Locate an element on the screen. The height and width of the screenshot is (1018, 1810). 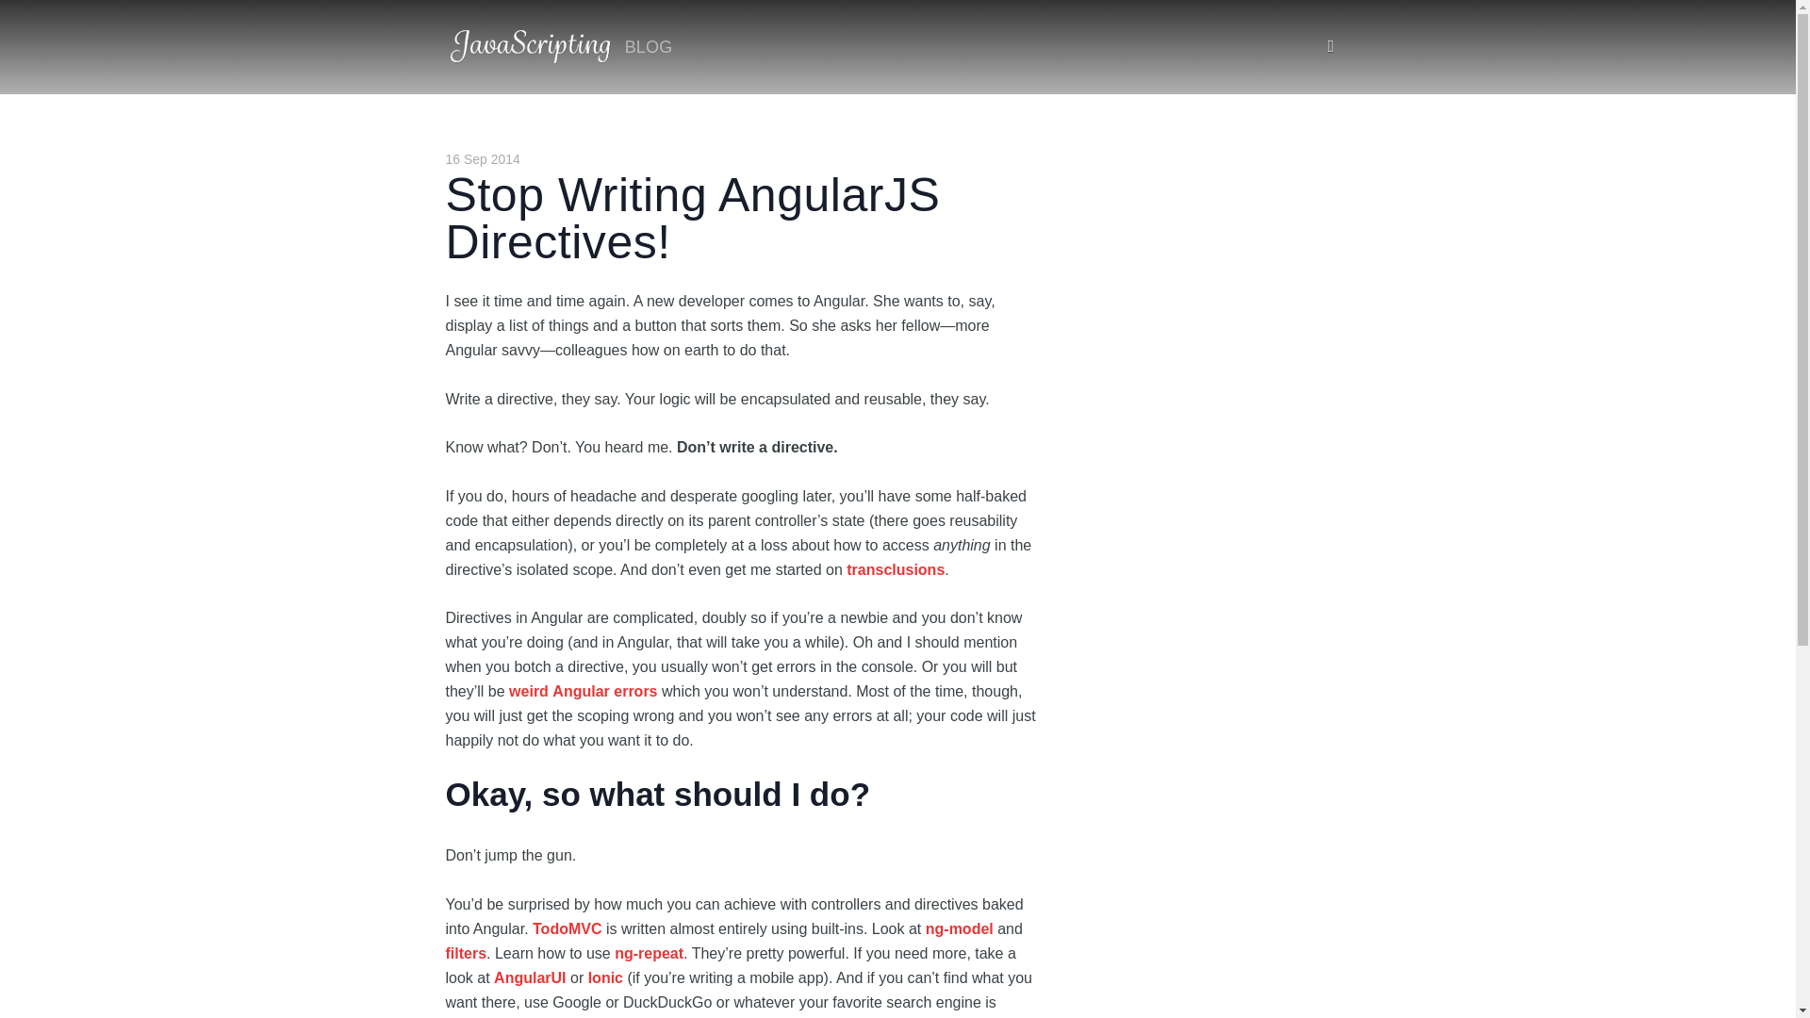
errors is located at coordinates (634, 690).